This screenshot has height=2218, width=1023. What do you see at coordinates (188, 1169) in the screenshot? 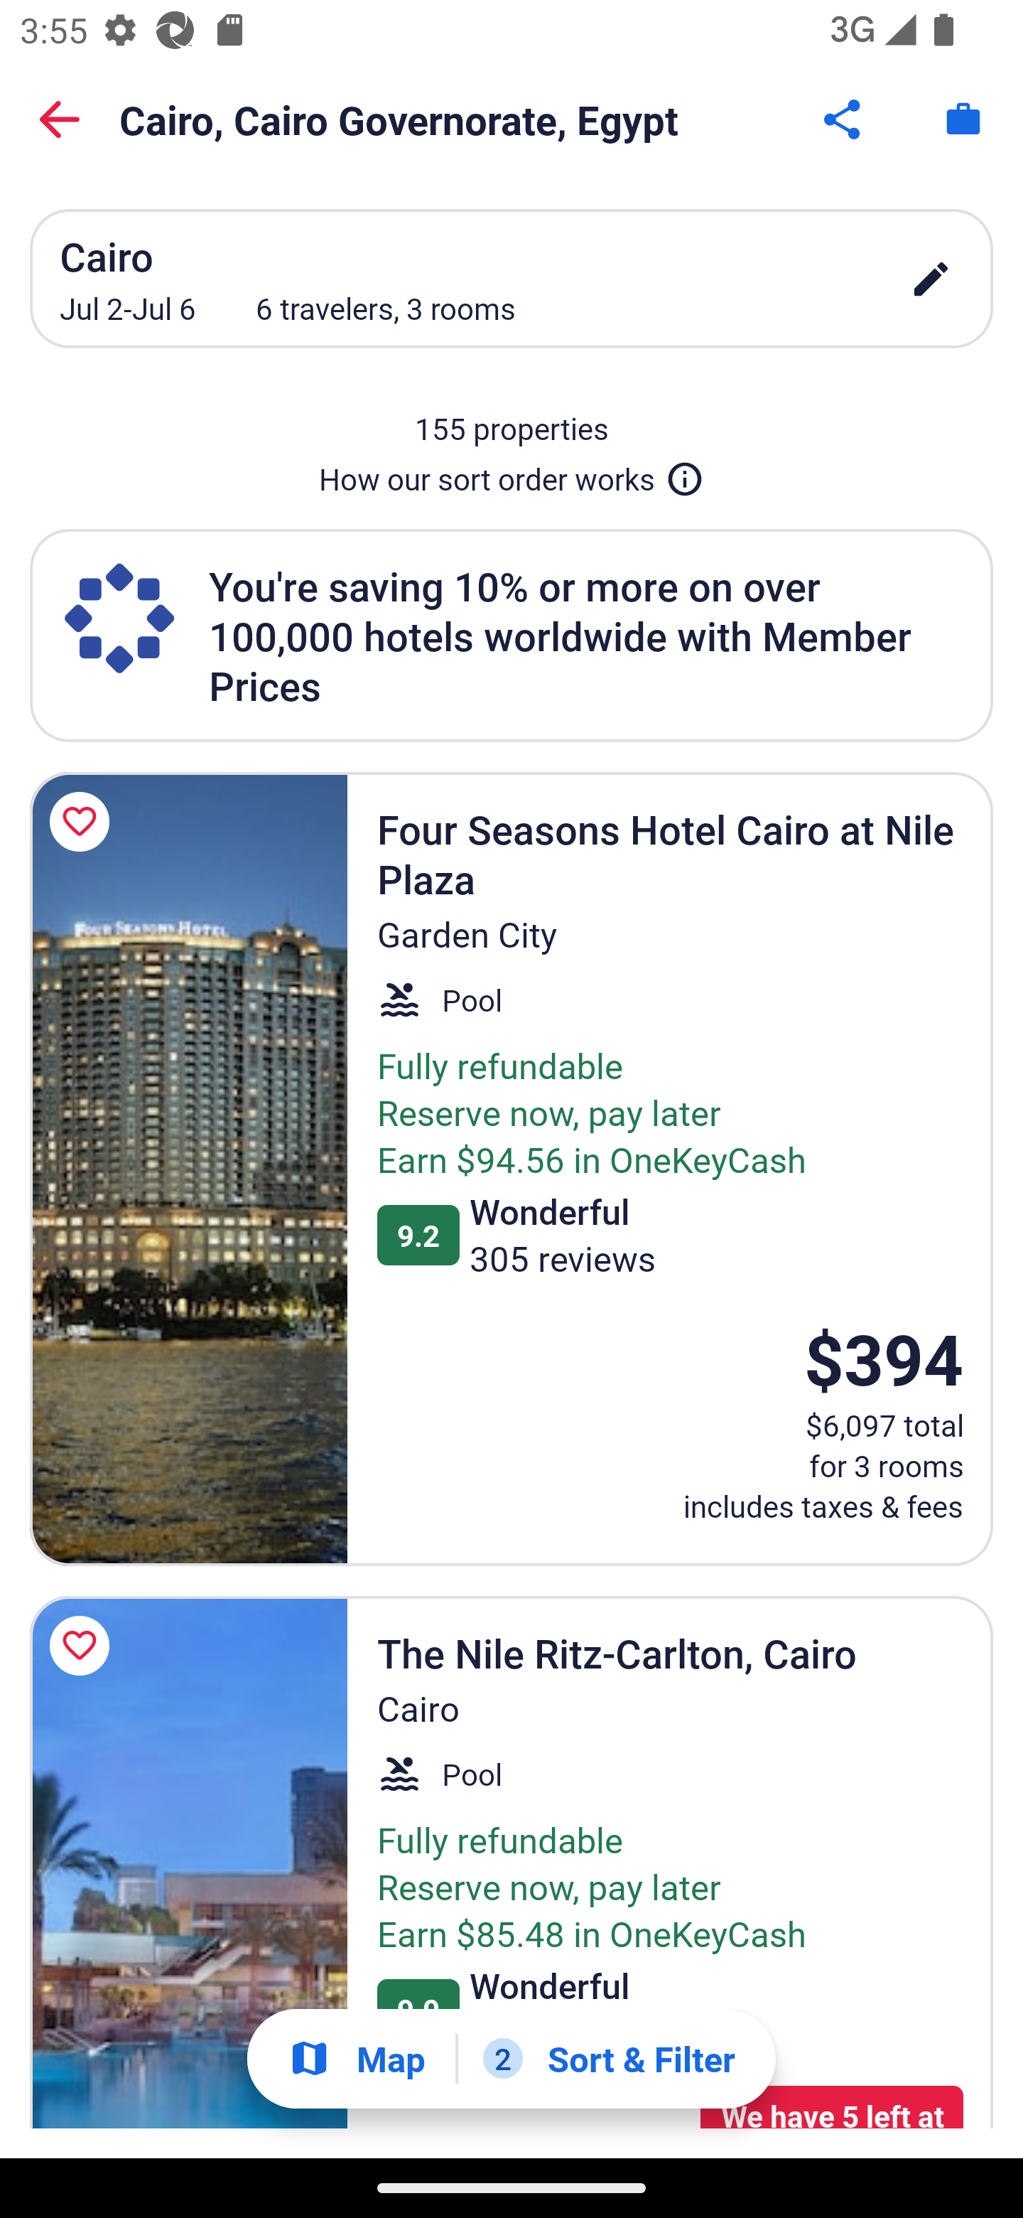
I see `Four Seasons Hotel Cairo at Nile Plaza` at bounding box center [188, 1169].